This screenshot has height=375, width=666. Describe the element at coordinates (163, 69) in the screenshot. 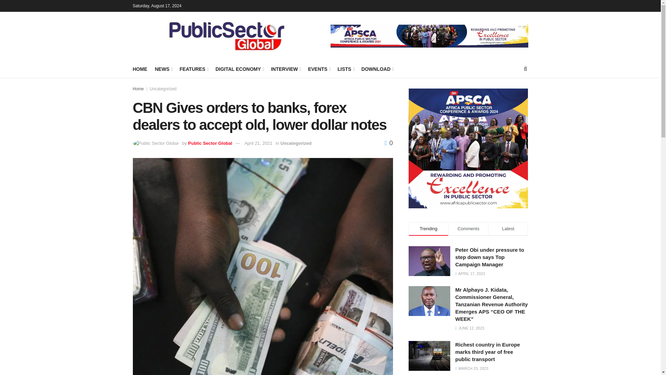

I see `NEWS` at that location.